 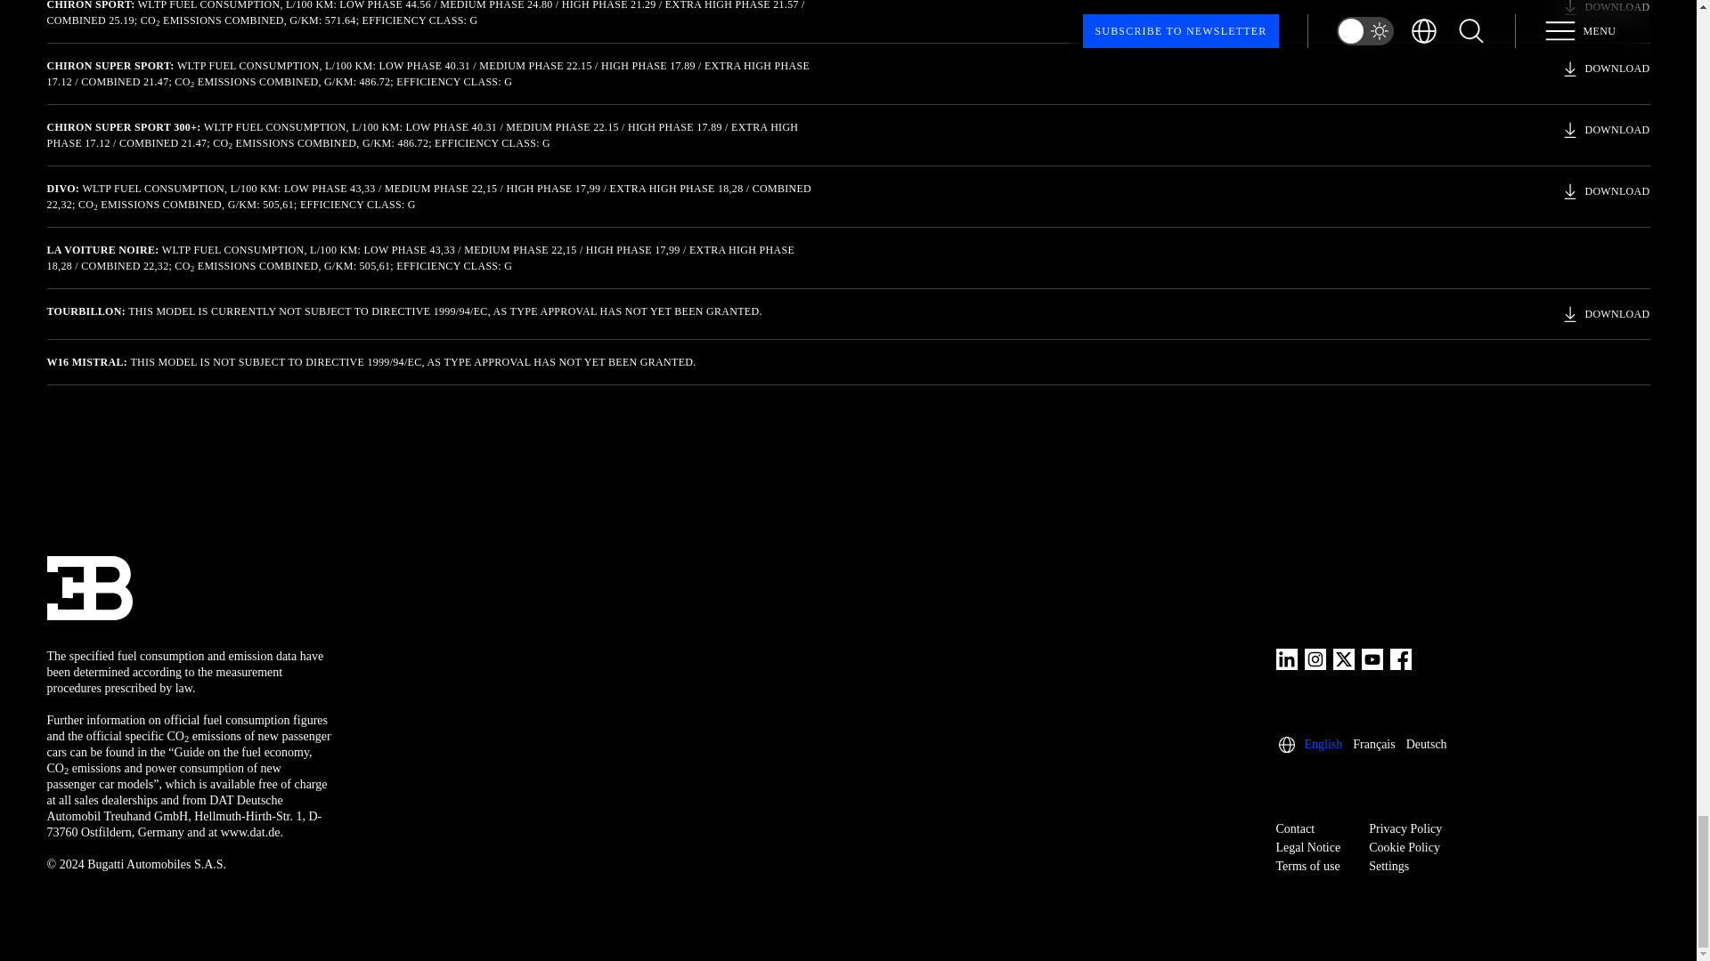 What do you see at coordinates (1605, 68) in the screenshot?
I see `DOWNLOAD` at bounding box center [1605, 68].